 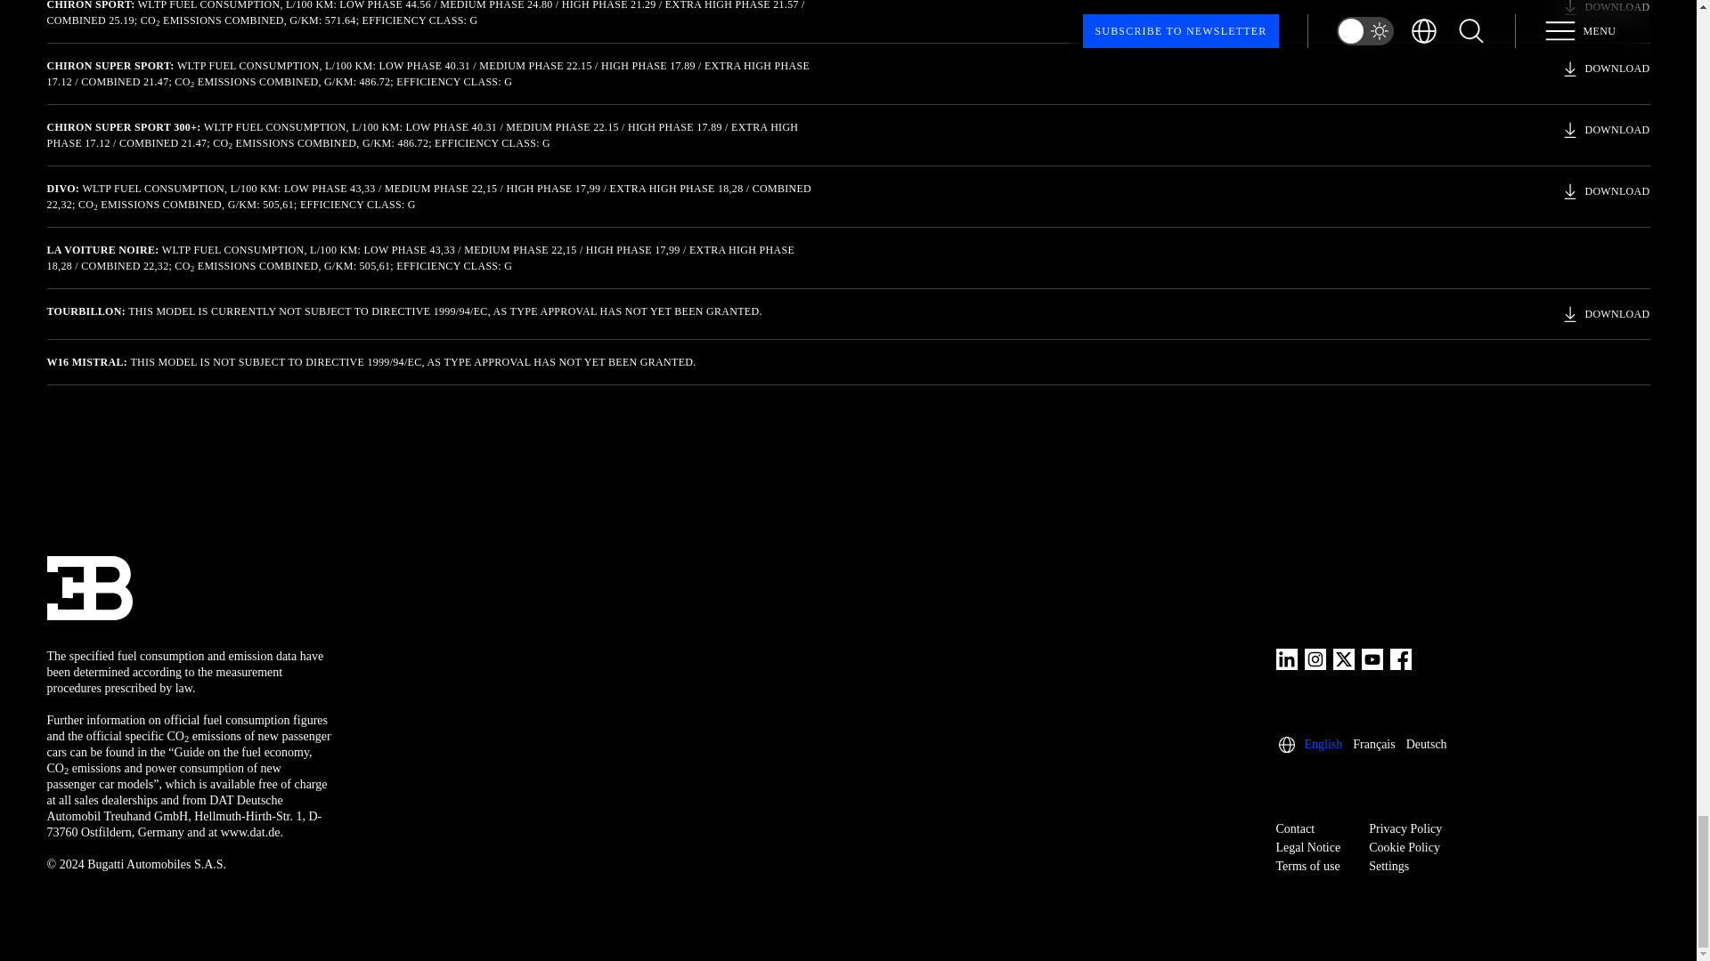 What do you see at coordinates (1605, 68) in the screenshot?
I see `DOWNLOAD` at bounding box center [1605, 68].